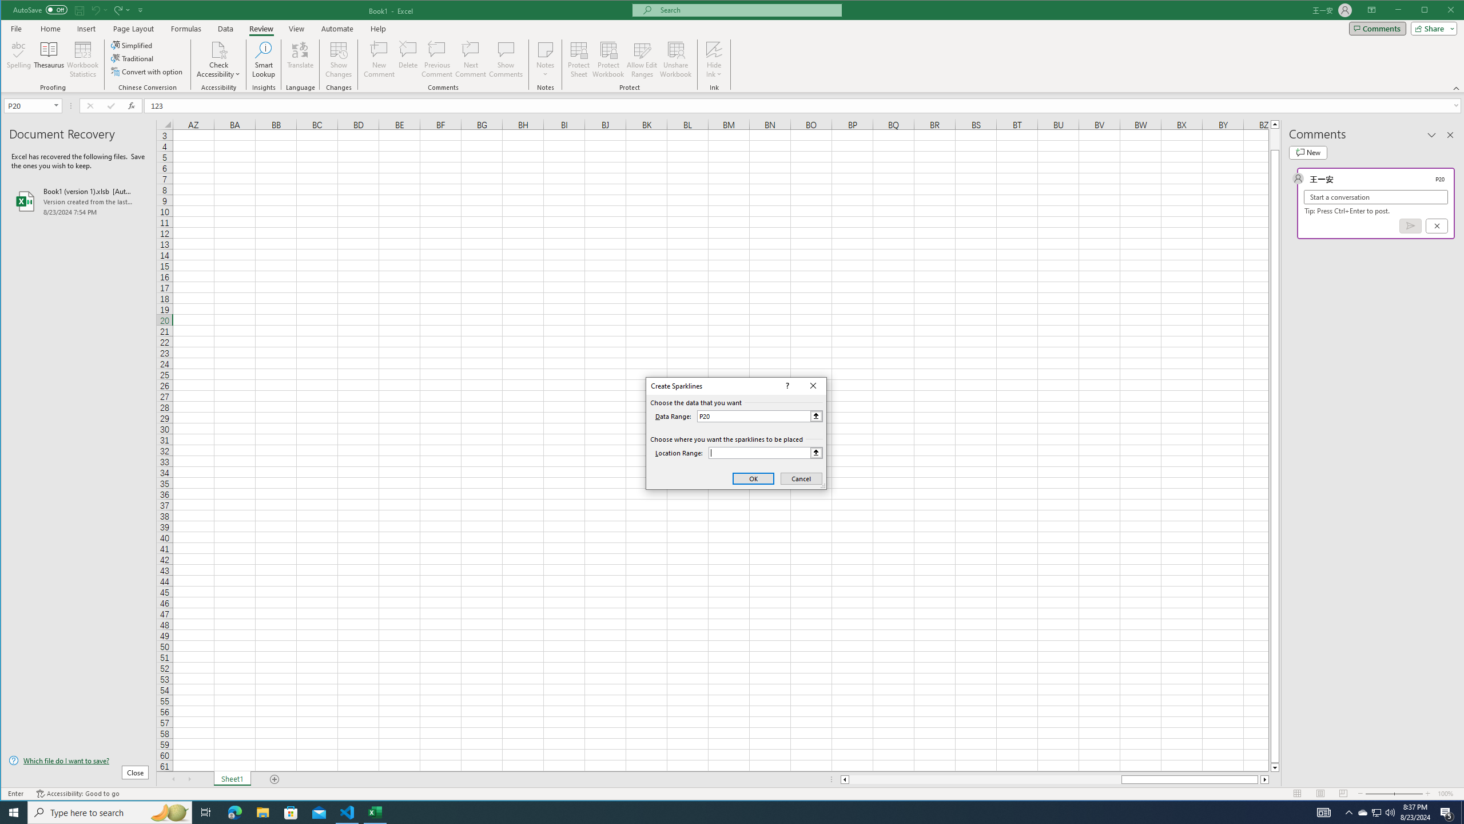  What do you see at coordinates (19, 60) in the screenshot?
I see `Spelling...` at bounding box center [19, 60].